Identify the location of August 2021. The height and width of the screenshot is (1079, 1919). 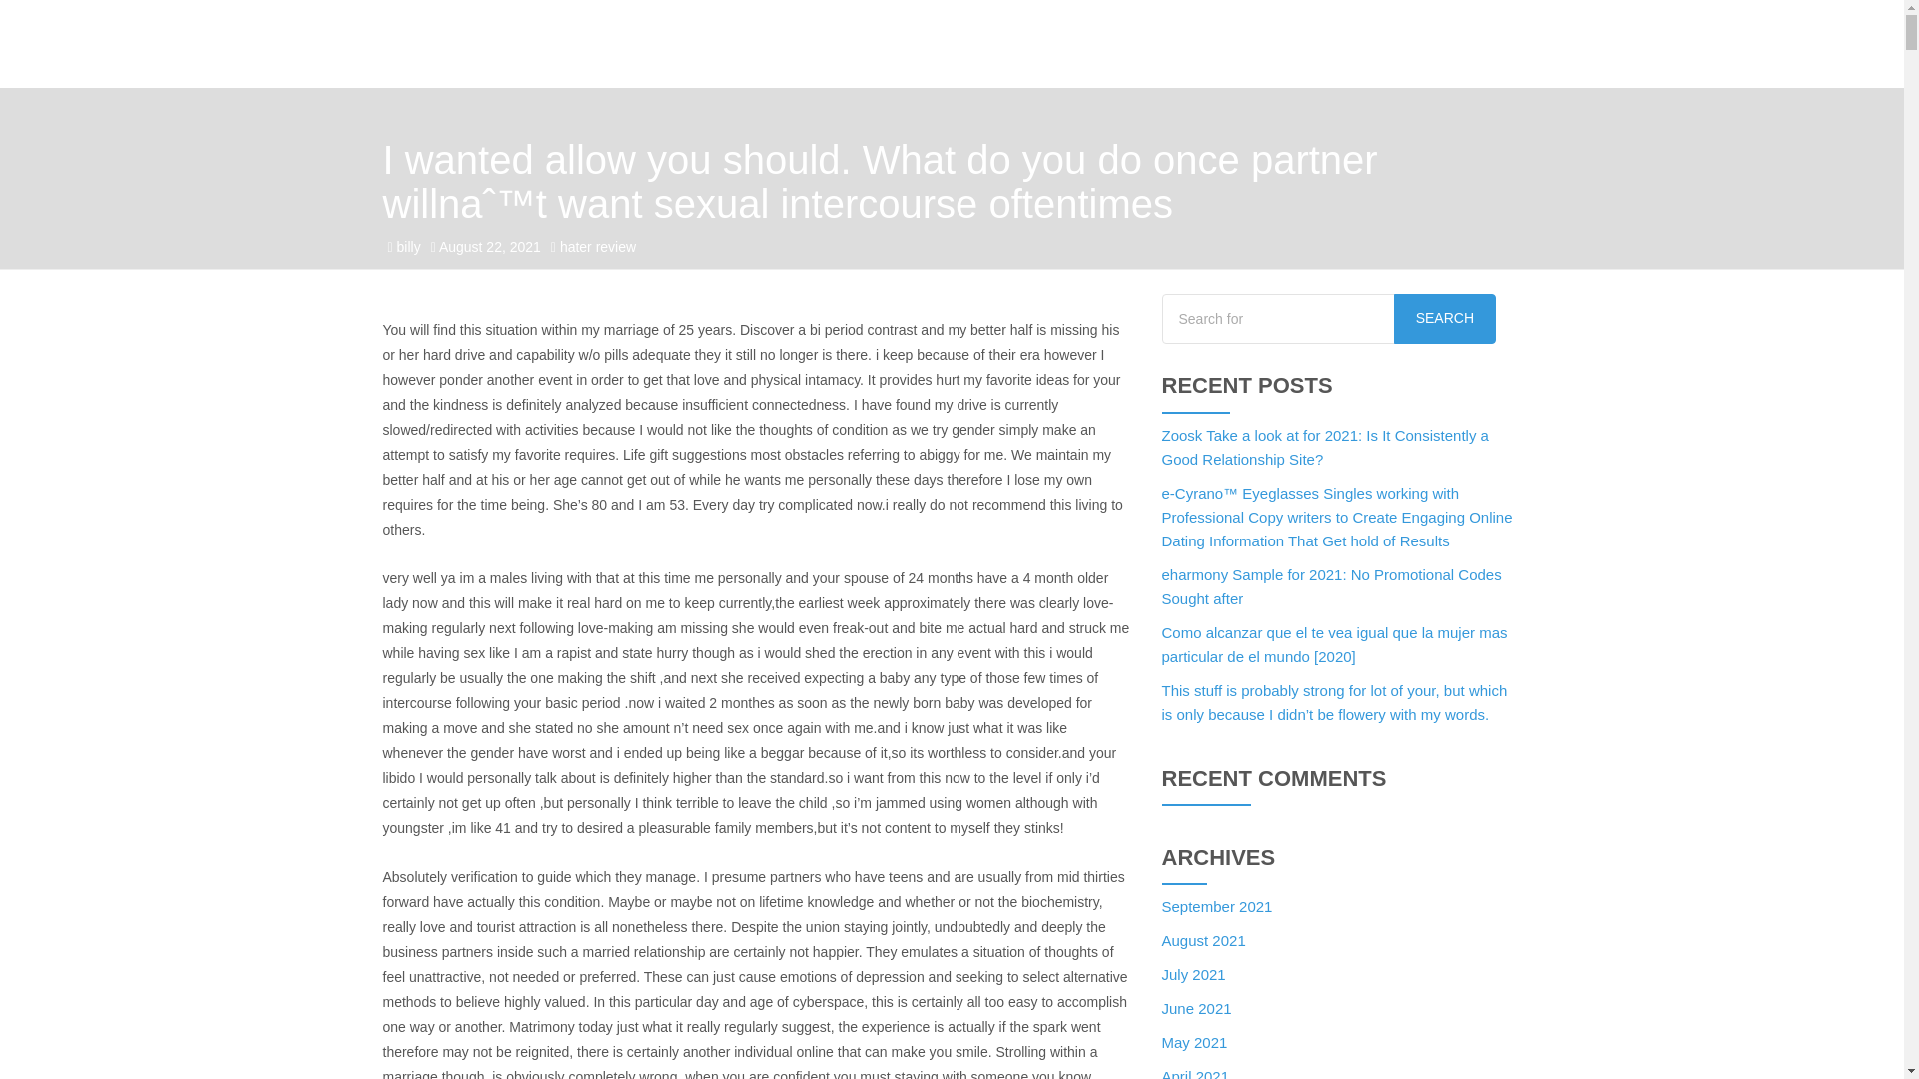
(1203, 941).